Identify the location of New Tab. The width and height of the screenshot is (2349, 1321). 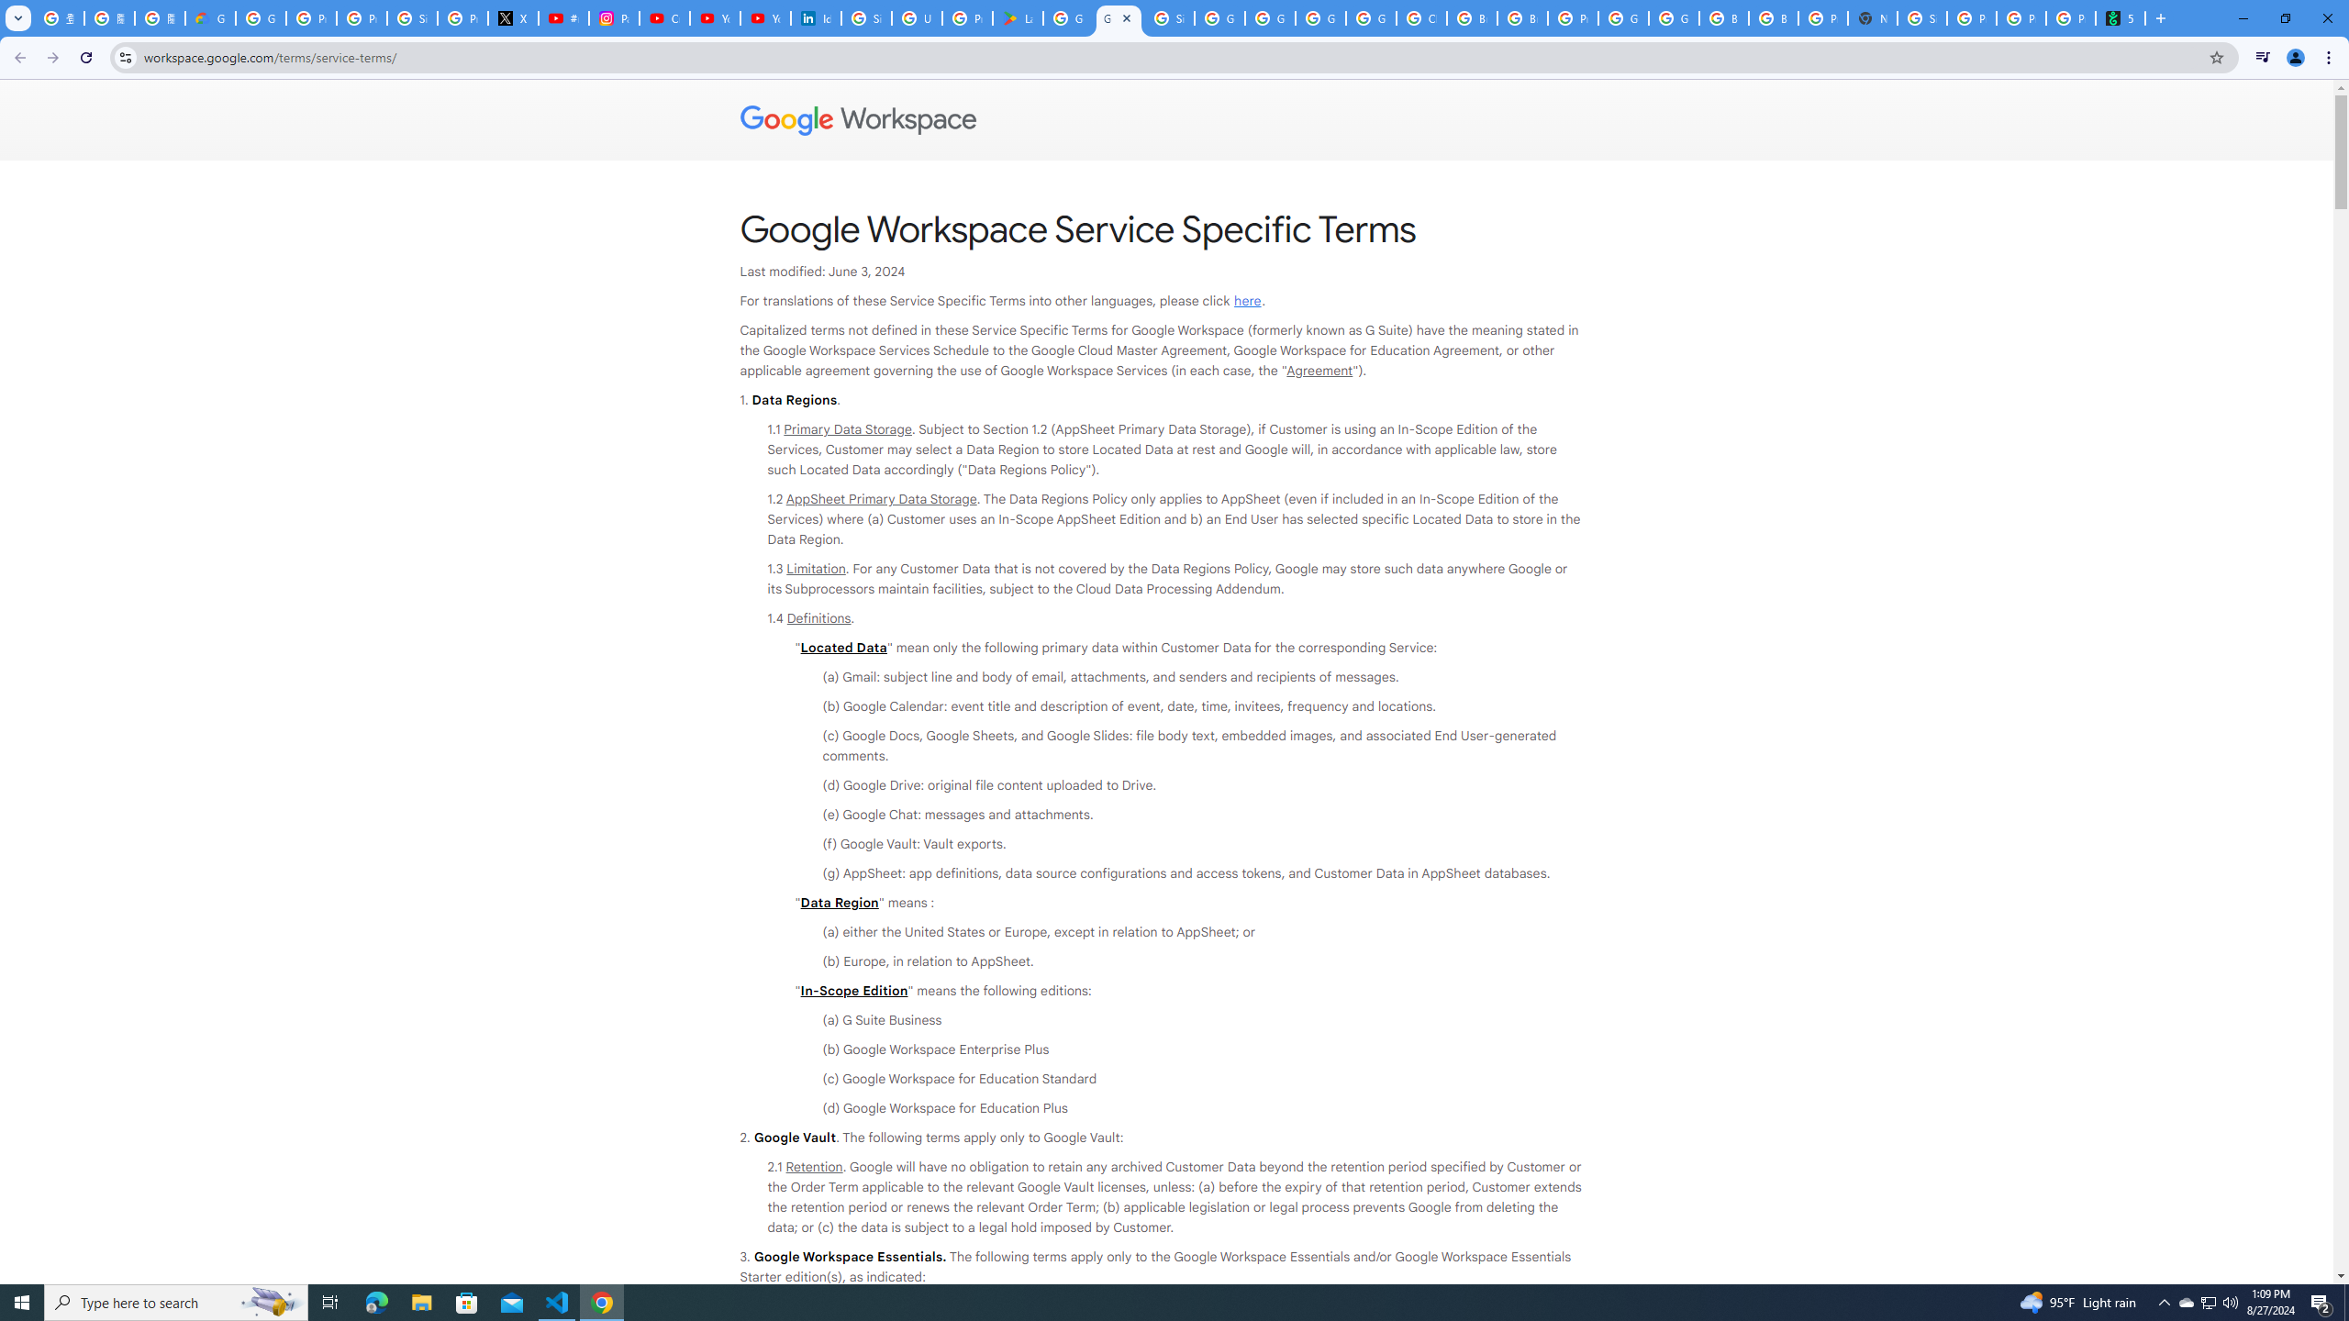
(1872, 18).